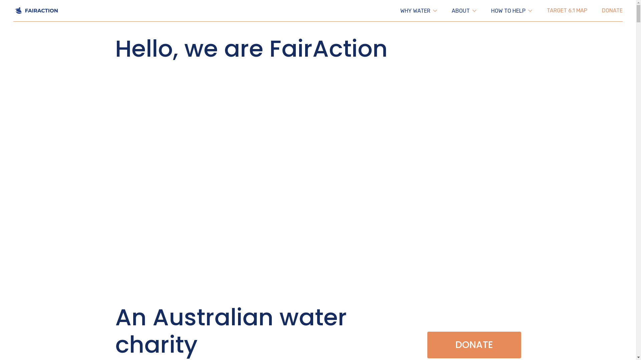  What do you see at coordinates (567, 11) in the screenshot?
I see `TARGET 6.1 MAP` at bounding box center [567, 11].